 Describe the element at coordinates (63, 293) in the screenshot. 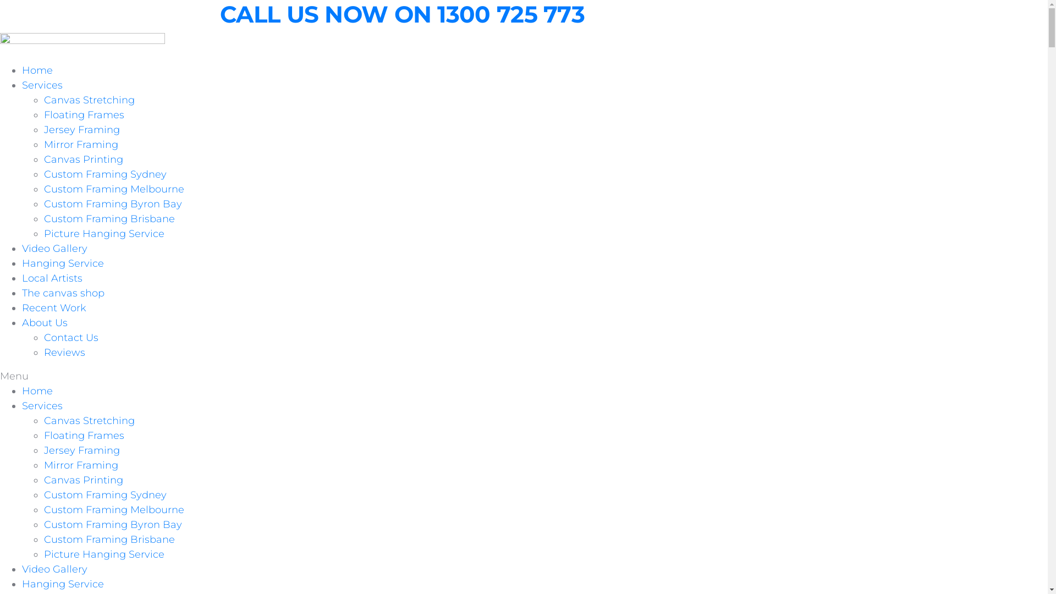

I see `The canvas shop` at that location.